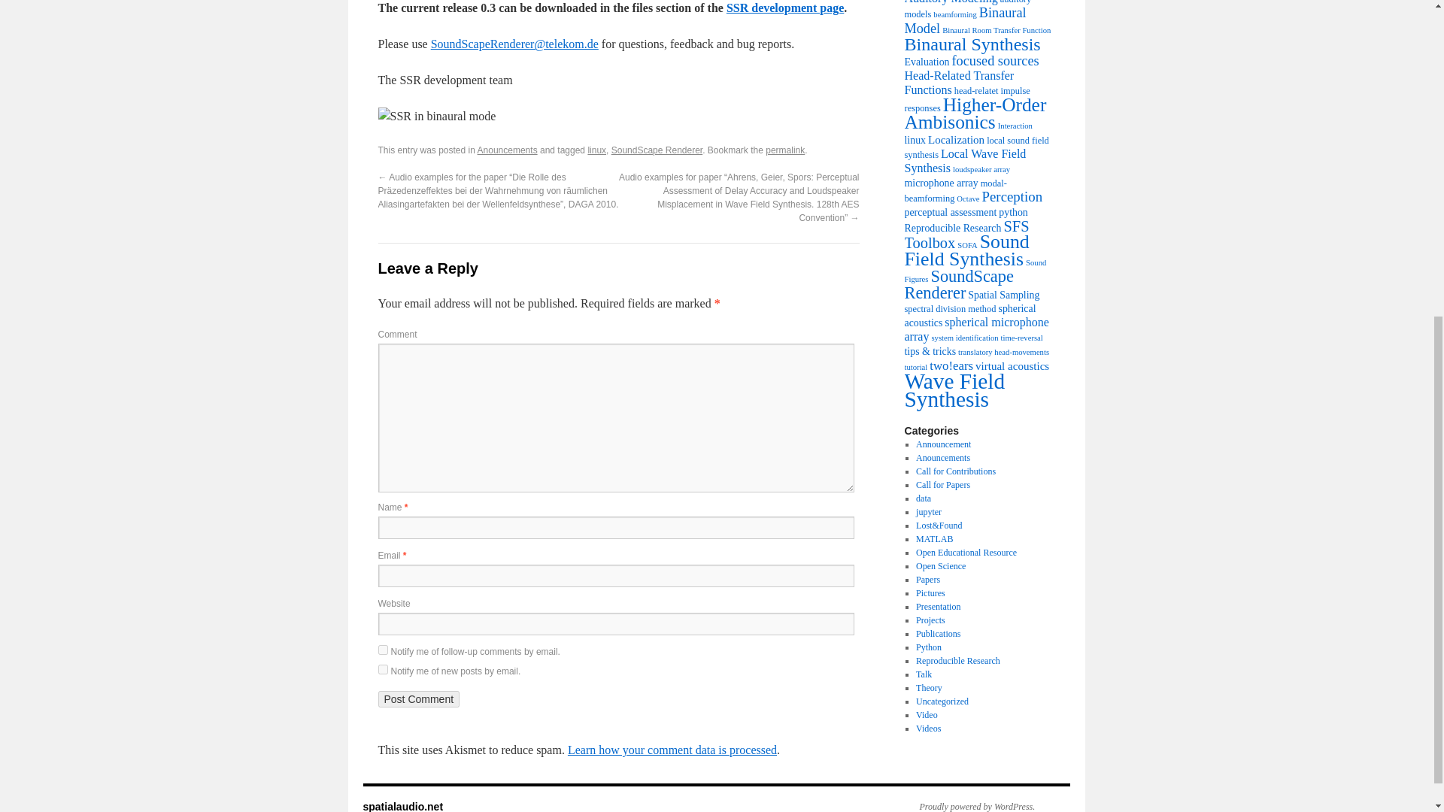 The height and width of the screenshot is (812, 1444). What do you see at coordinates (507, 150) in the screenshot?
I see `Anouncements` at bounding box center [507, 150].